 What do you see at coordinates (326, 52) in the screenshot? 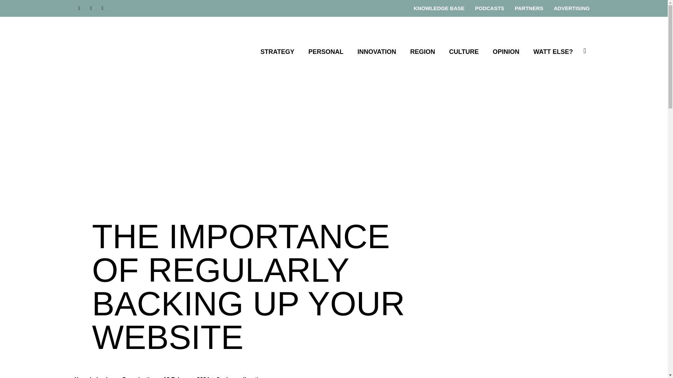
I see `PERSONAL` at bounding box center [326, 52].